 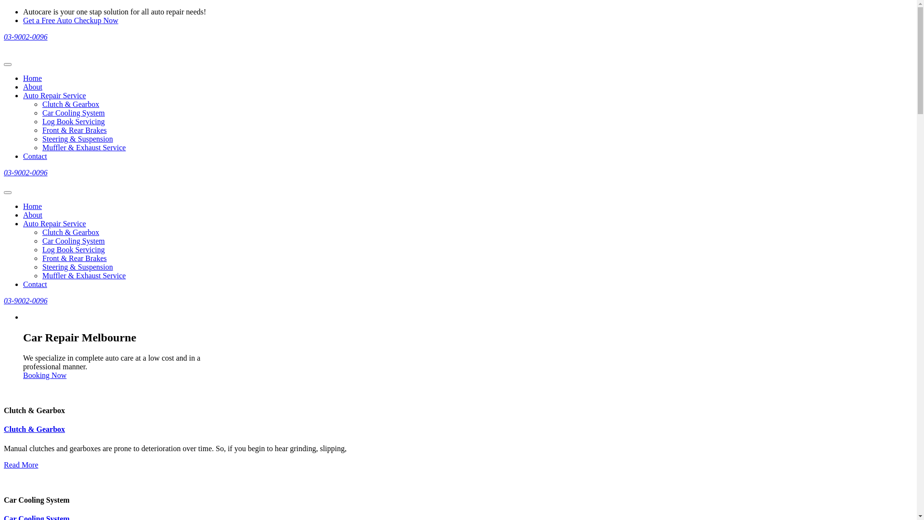 I want to click on Log Book Servicing, so click(x=74, y=249).